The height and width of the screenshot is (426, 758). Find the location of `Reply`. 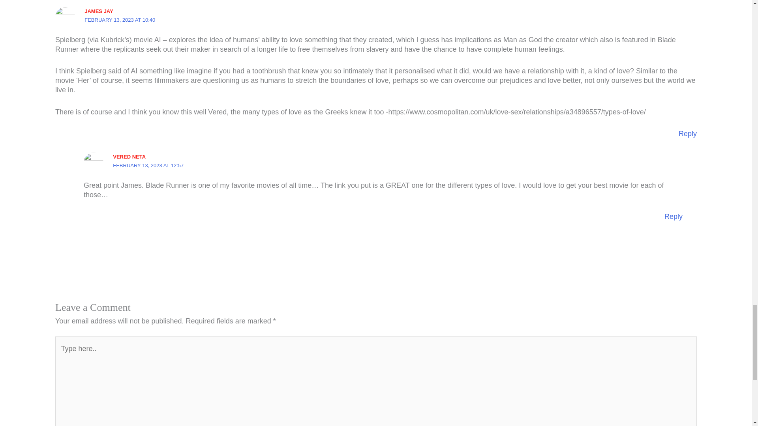

Reply is located at coordinates (687, 133).